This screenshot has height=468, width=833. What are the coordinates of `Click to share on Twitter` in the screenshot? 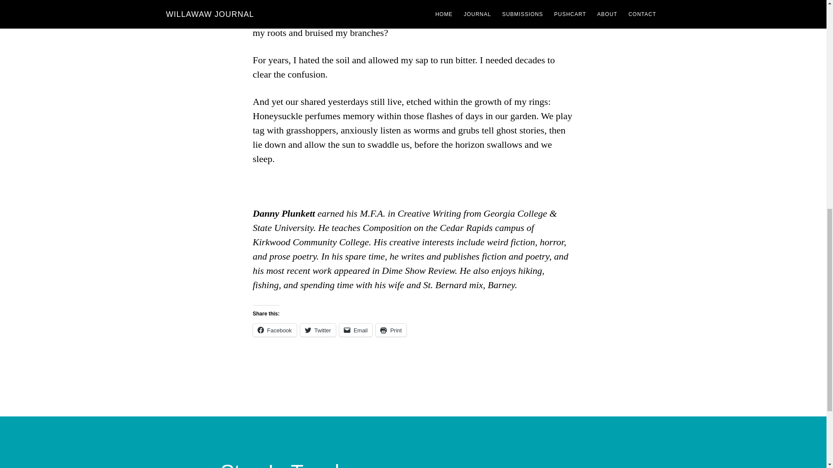 It's located at (318, 330).